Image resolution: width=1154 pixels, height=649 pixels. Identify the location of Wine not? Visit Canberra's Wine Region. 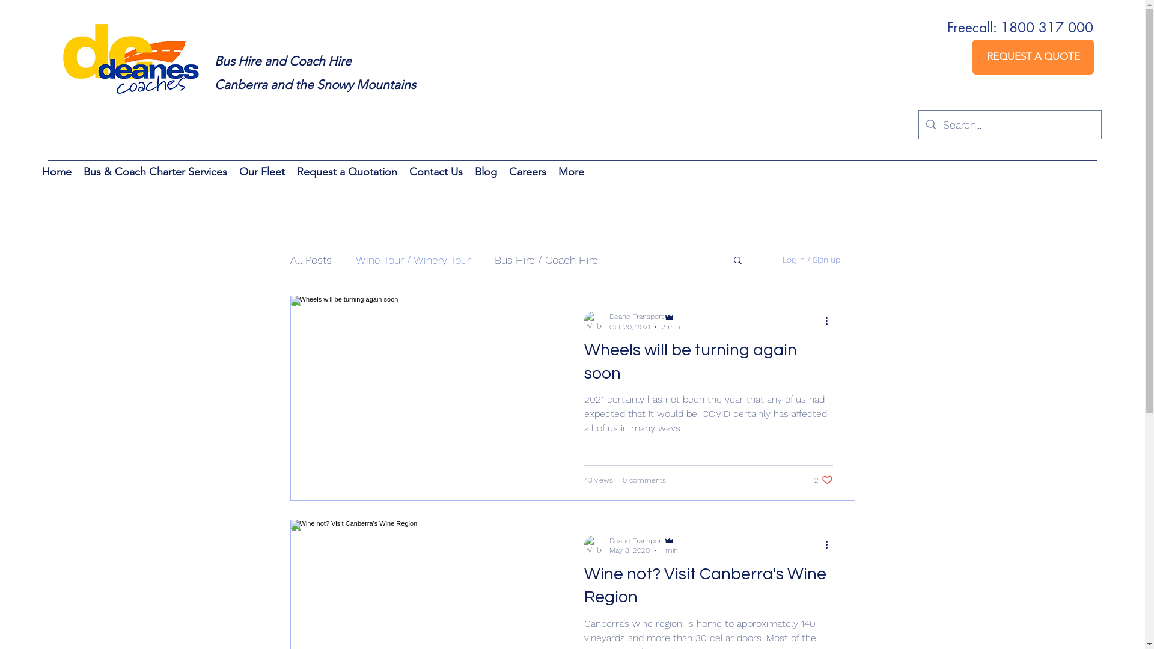
(709, 590).